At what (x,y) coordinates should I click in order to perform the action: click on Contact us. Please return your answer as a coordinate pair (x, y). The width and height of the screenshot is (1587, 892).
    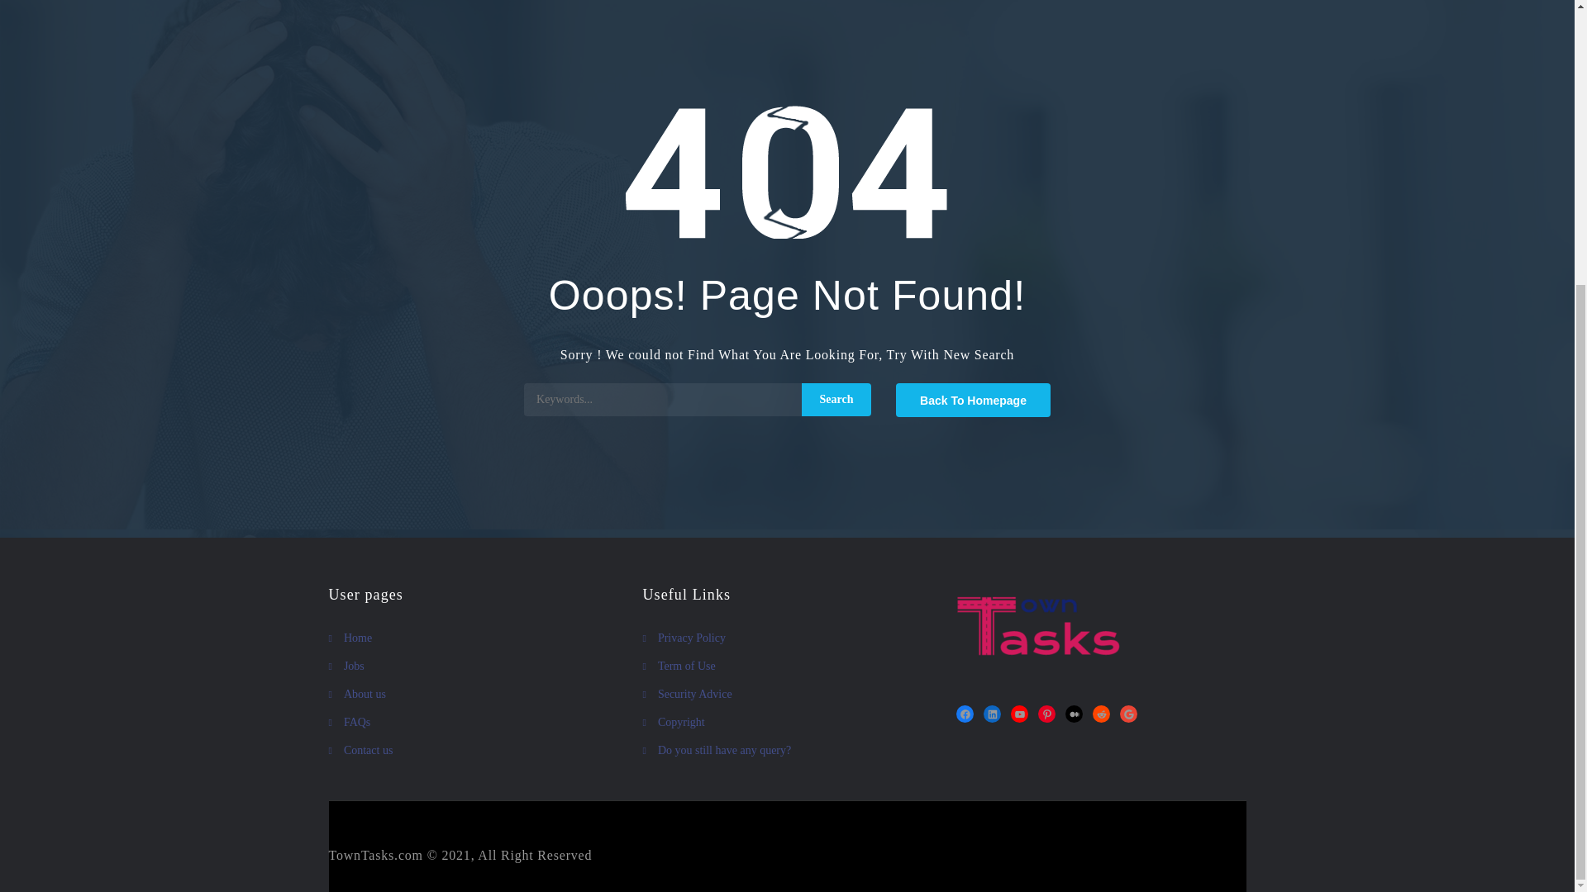
    Looking at the image, I should click on (473, 751).